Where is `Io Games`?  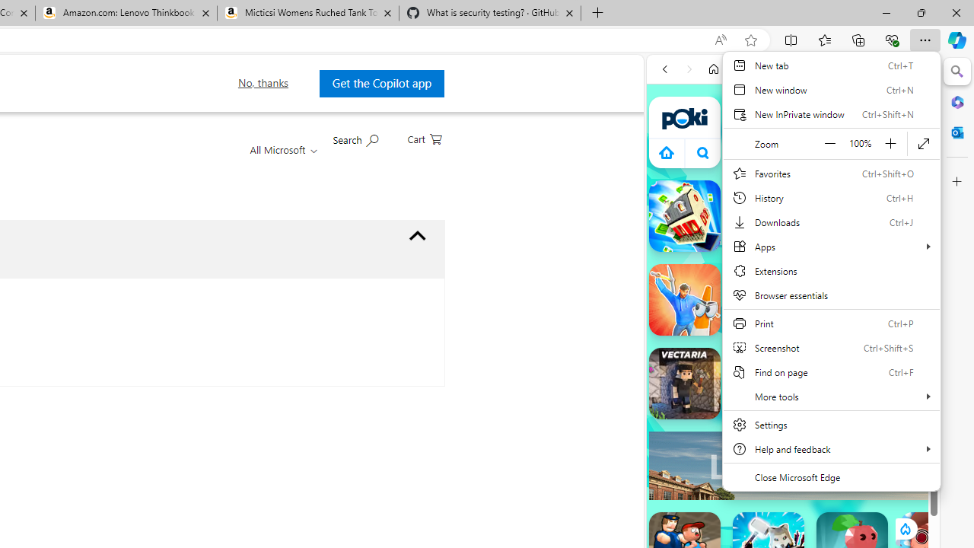 Io Games is located at coordinates (793, 469).